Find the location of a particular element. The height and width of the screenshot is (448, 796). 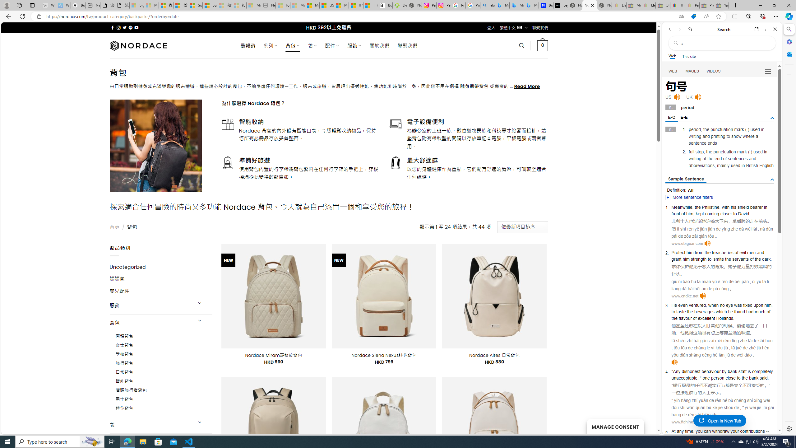

www.ftchinese.com is located at coordinates (688, 422).